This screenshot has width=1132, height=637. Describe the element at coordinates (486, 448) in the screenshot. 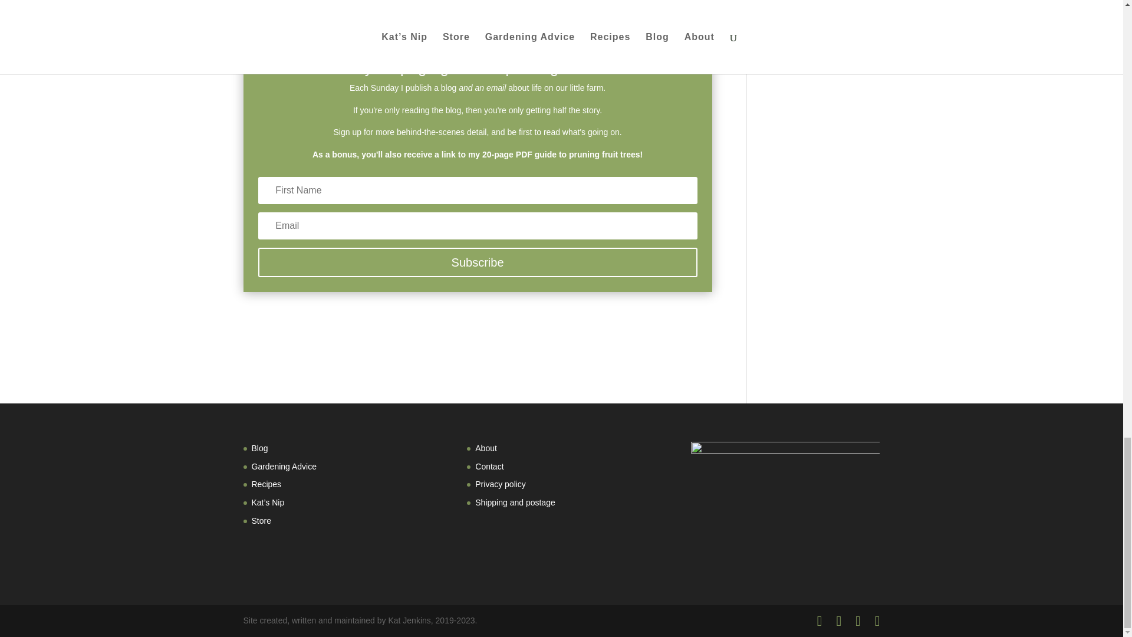

I see `About` at that location.